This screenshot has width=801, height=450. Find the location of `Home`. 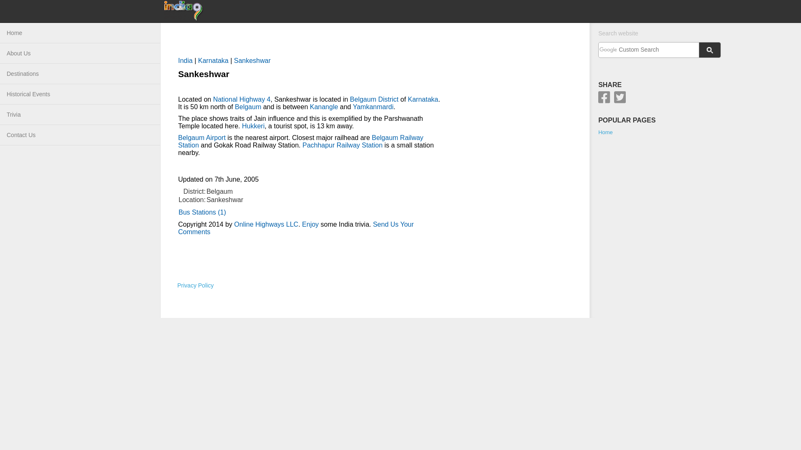

Home is located at coordinates (605, 132).